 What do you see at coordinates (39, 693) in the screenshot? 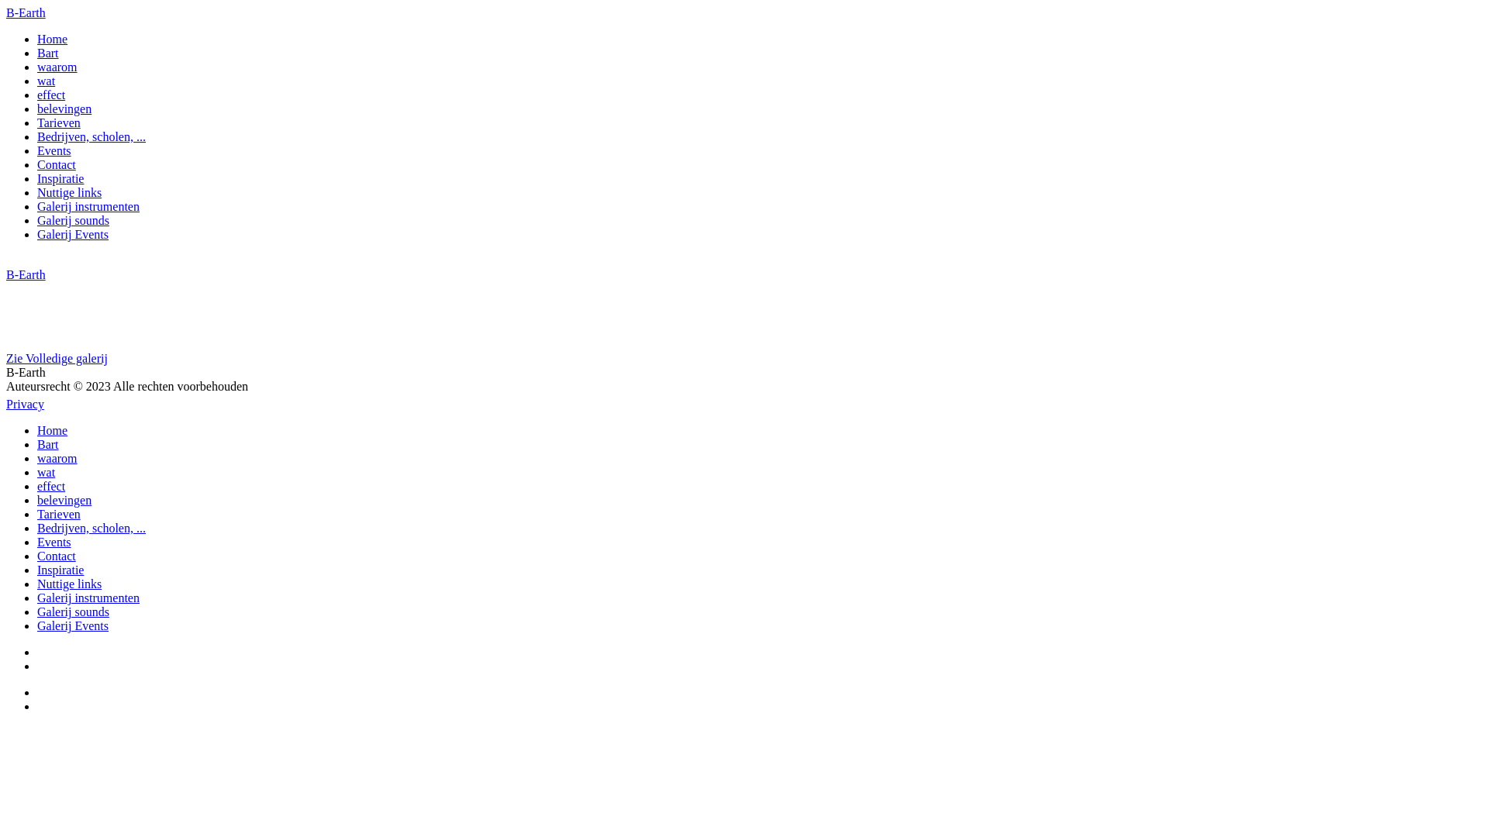
I see ` ` at bounding box center [39, 693].